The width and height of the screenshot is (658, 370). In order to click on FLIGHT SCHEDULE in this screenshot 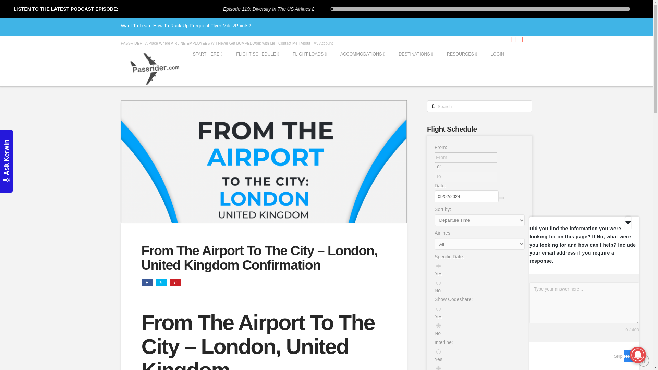, I will do `click(257, 69)`.